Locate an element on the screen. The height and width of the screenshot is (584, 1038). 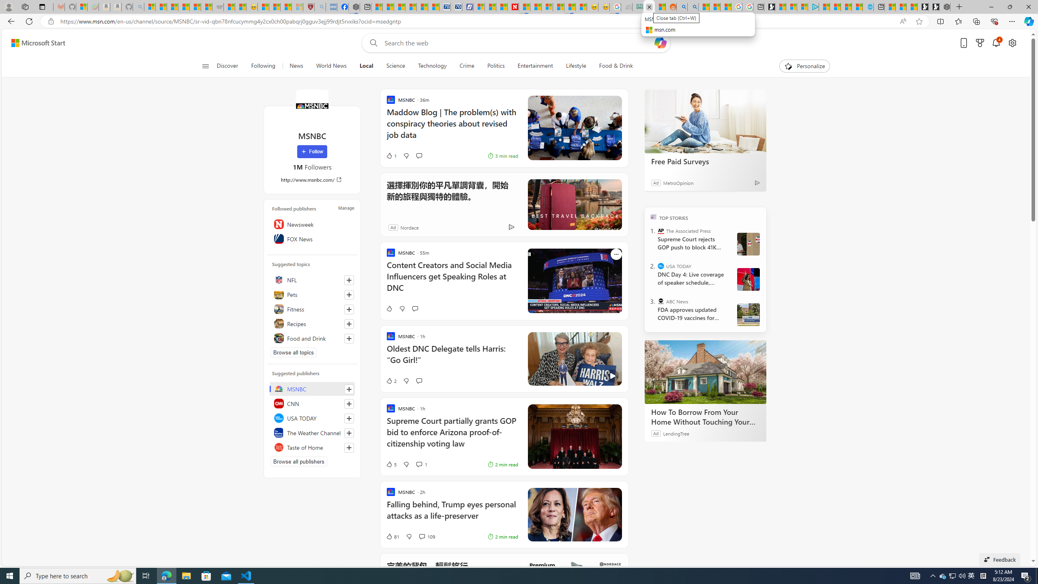
ABC News is located at coordinates (661, 301).